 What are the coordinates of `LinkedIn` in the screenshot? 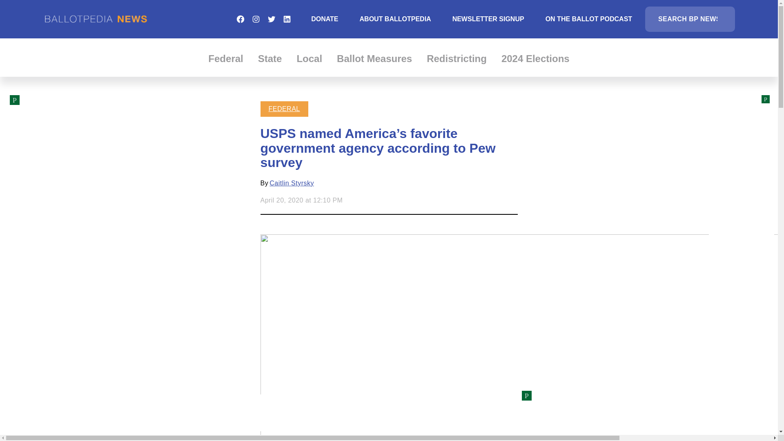 It's located at (287, 19).